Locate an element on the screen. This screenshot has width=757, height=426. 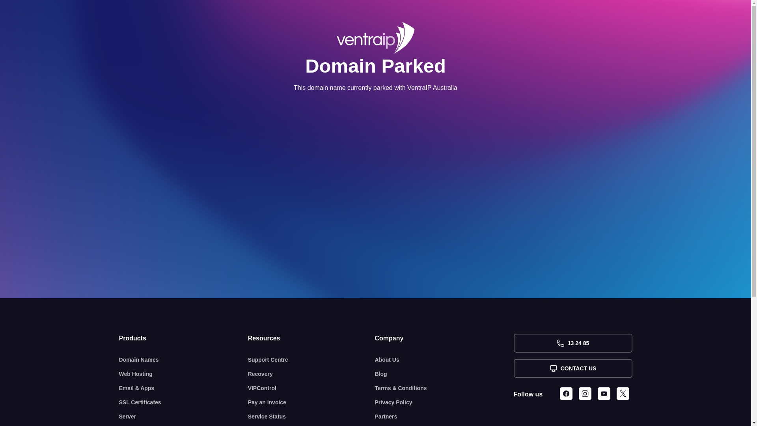
Recovery is located at coordinates (311, 374).